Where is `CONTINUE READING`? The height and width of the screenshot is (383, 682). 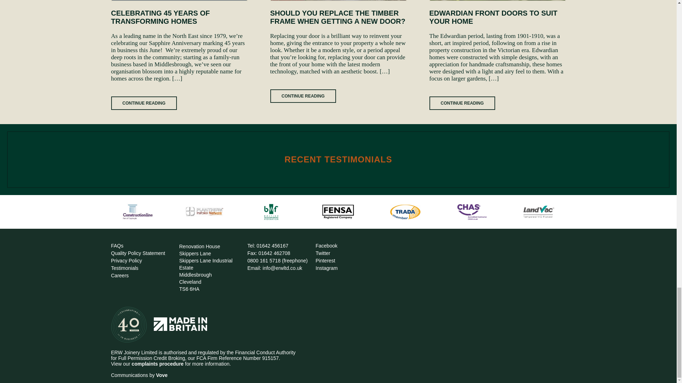
CONTINUE READING is located at coordinates (303, 96).